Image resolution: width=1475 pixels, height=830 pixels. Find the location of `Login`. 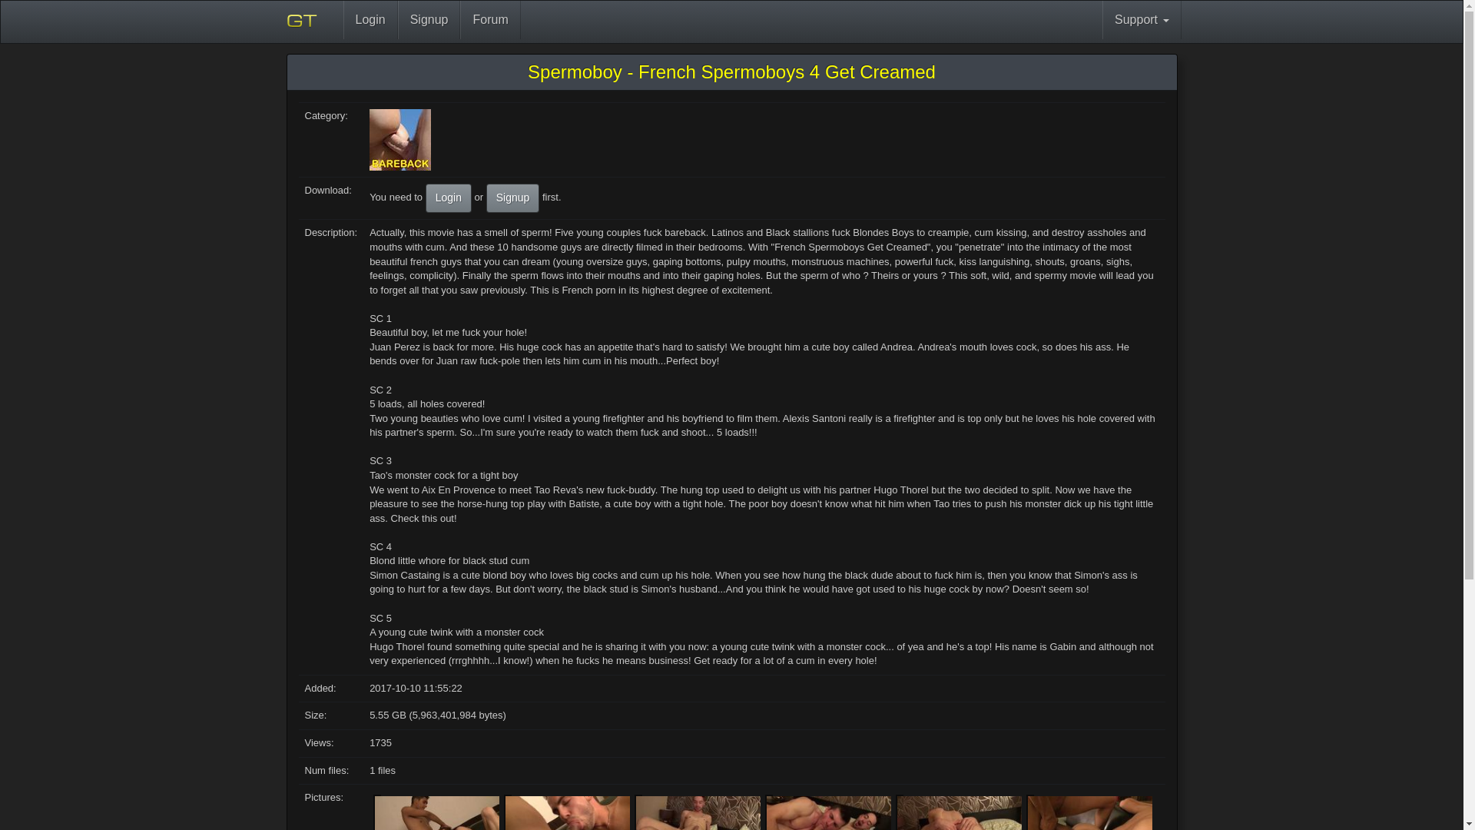

Login is located at coordinates (369, 20).